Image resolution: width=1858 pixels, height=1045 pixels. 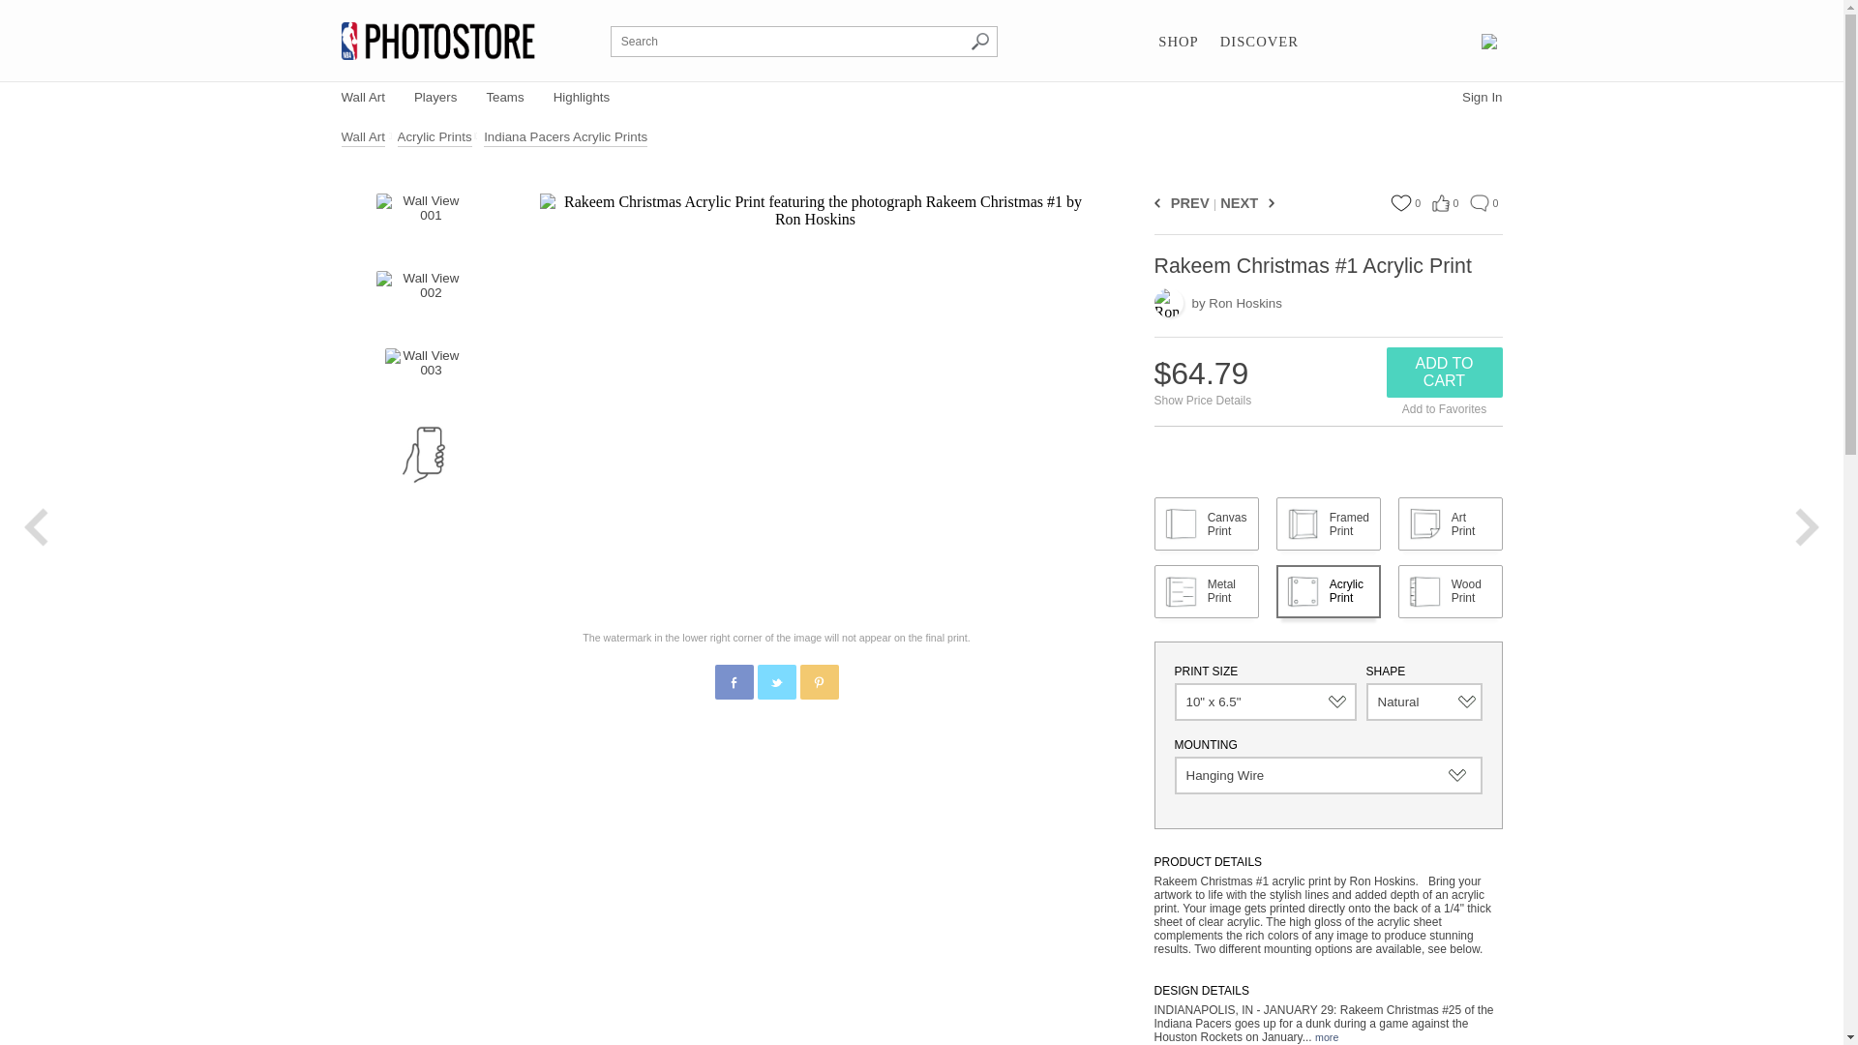 I want to click on Pinterest, so click(x=820, y=682).